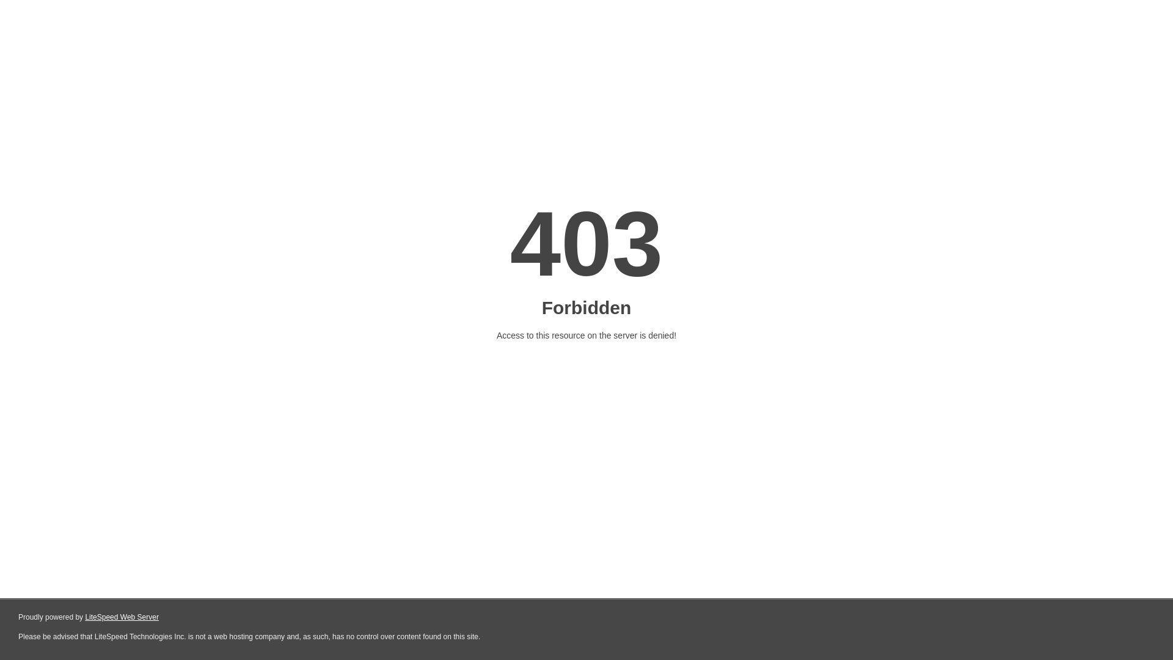 This screenshot has width=1173, height=660. Describe the element at coordinates (122, 617) in the screenshot. I see `LiteSpeed Web Server` at that location.